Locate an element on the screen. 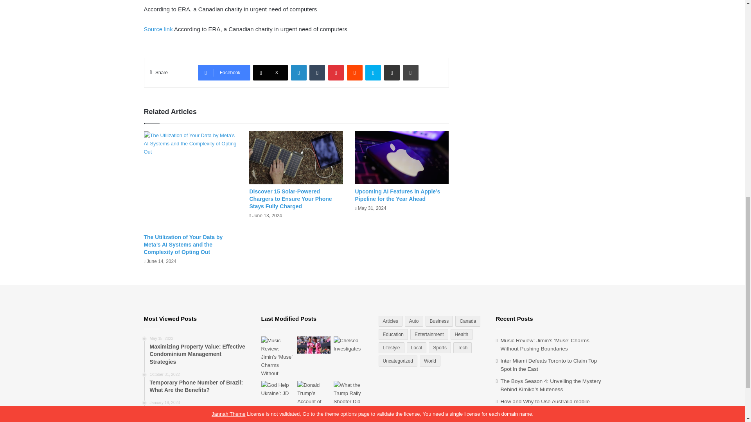 The height and width of the screenshot is (422, 751). Print is located at coordinates (410, 73).